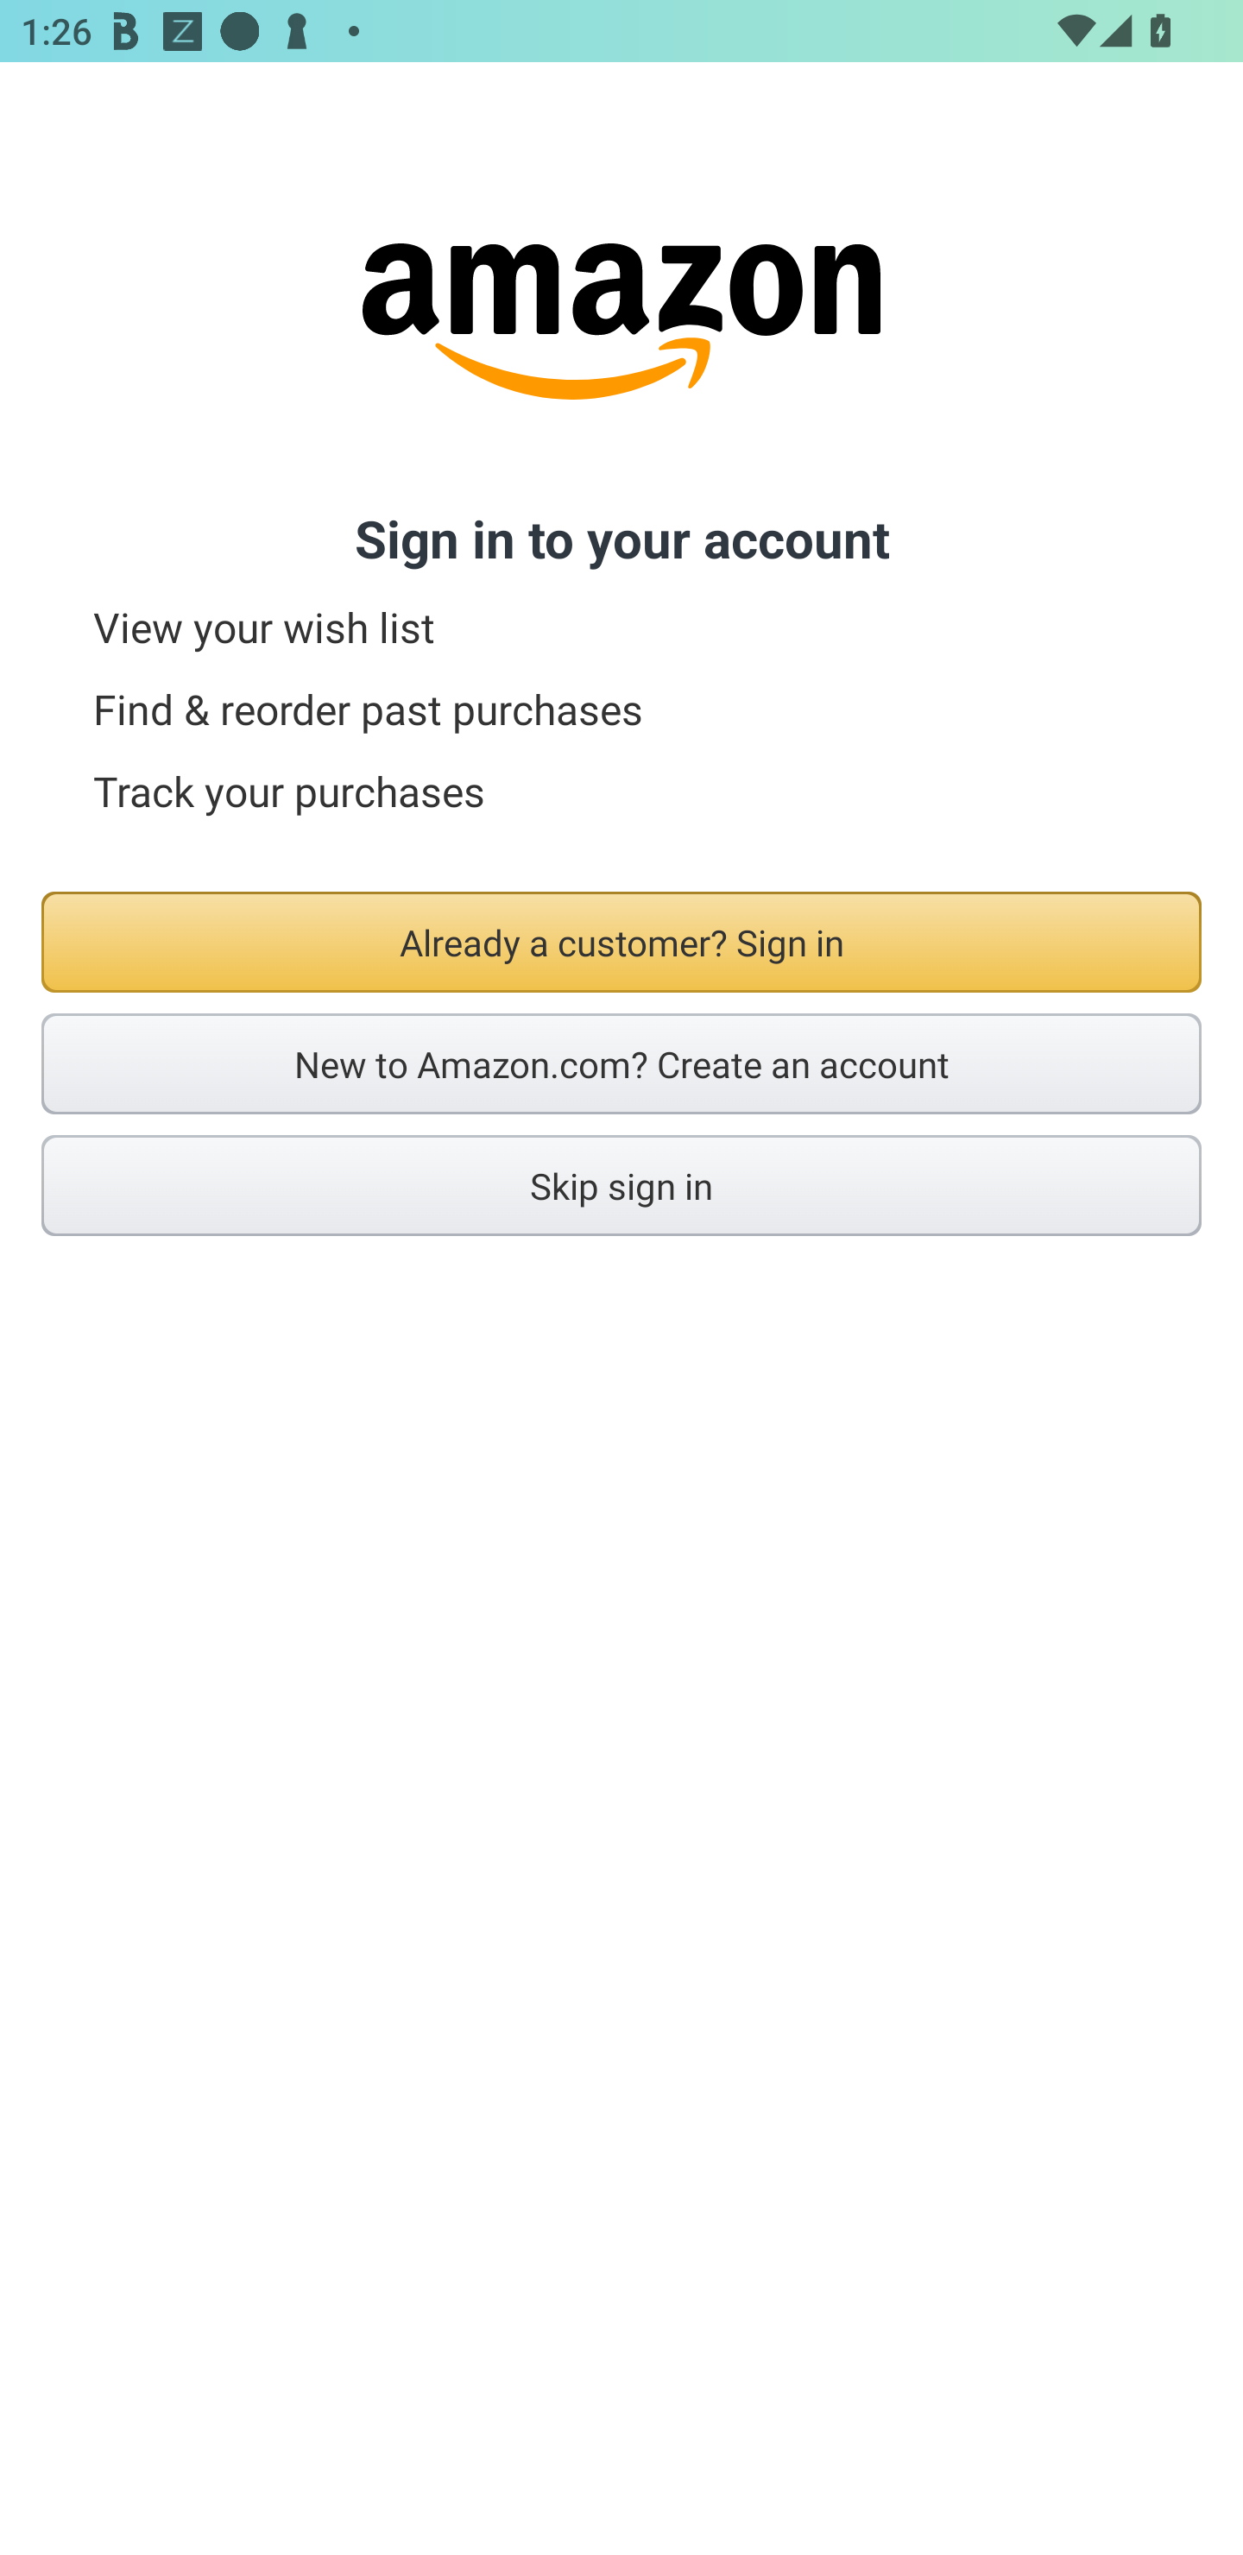 The height and width of the screenshot is (2555, 1243). I want to click on New to Amazon.com? Create an account, so click(621, 1063).